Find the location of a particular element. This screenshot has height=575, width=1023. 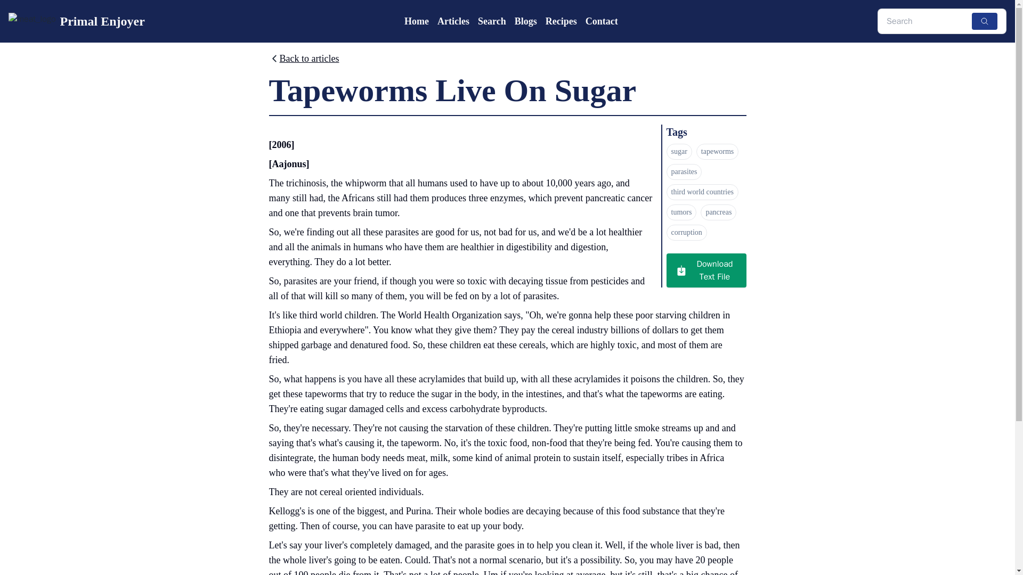

Primal Enjoyer is located at coordinates (77, 21).